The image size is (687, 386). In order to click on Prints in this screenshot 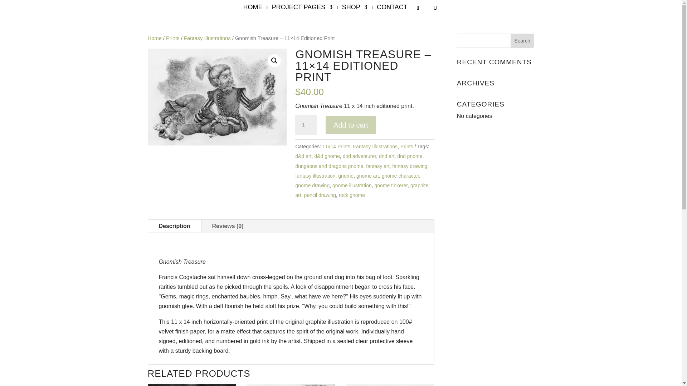, I will do `click(407, 146)`.